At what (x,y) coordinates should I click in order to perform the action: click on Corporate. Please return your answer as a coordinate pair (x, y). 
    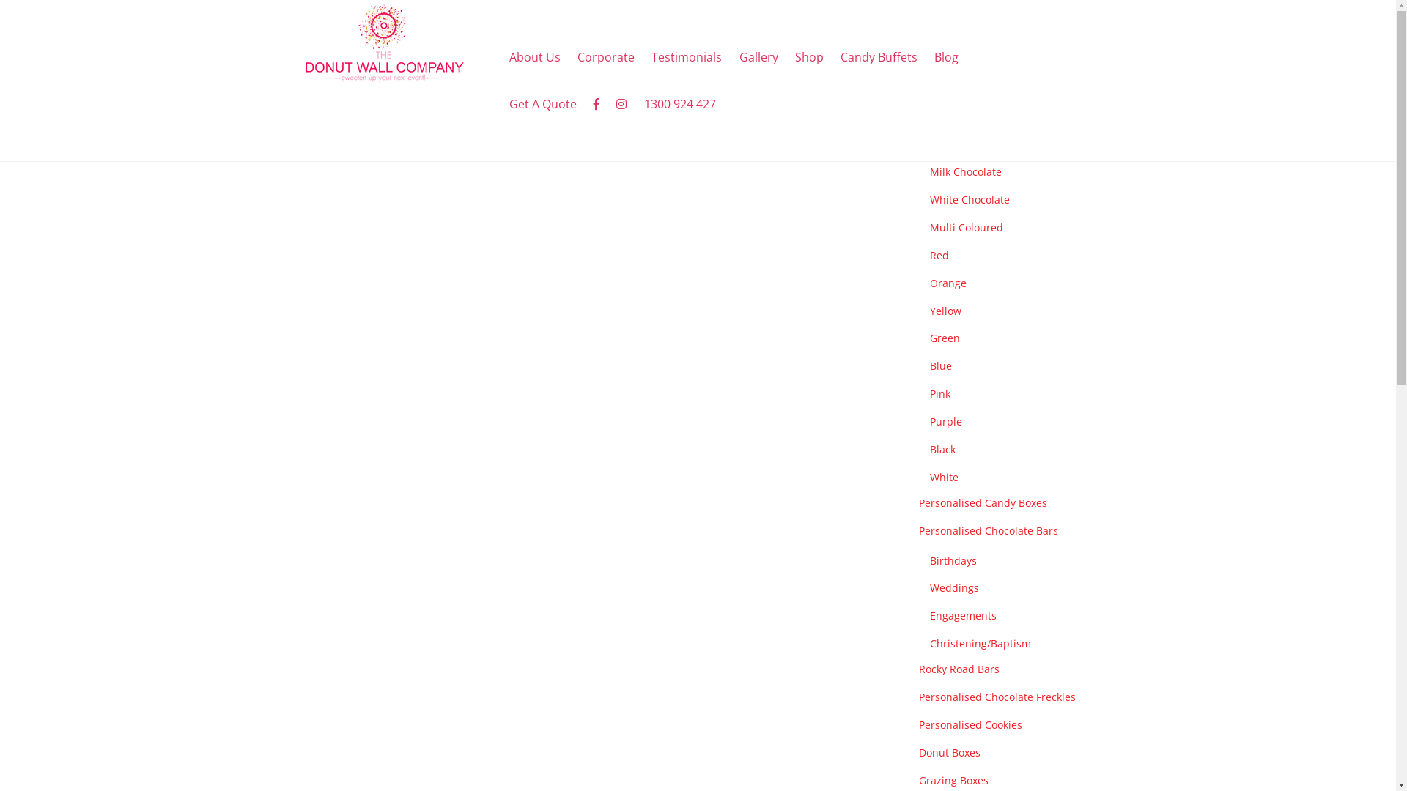
    Looking at the image, I should click on (607, 57).